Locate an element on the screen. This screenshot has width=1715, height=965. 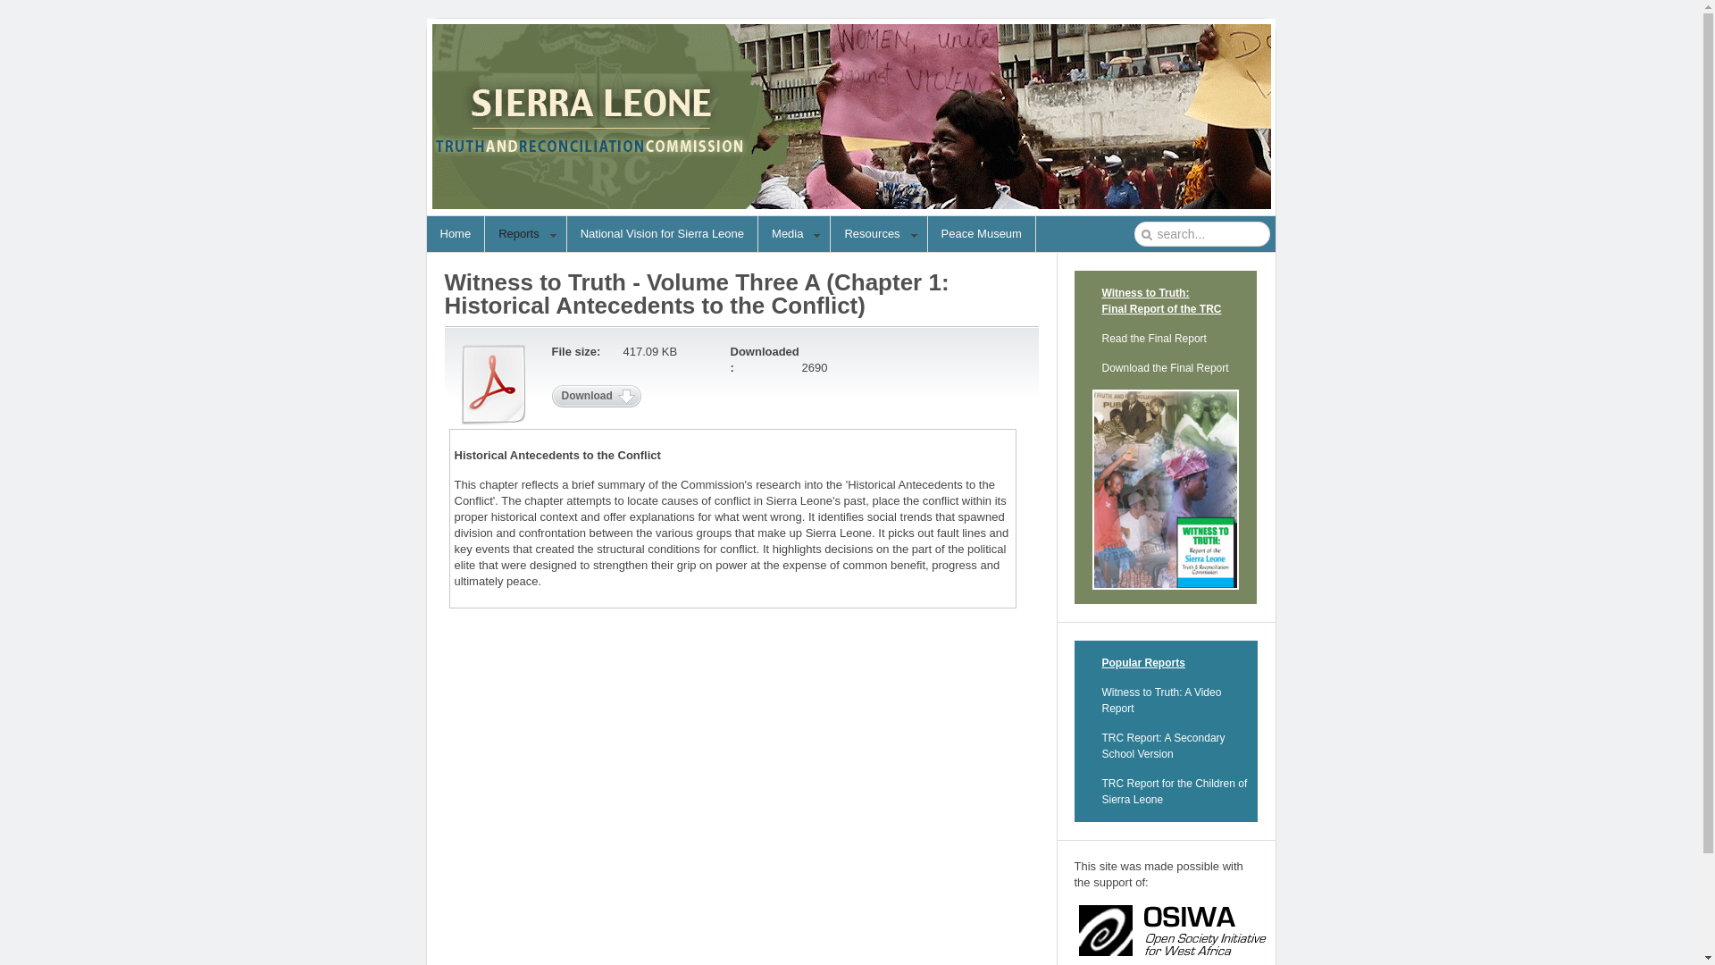
TRC Report for the Children of Sierra Leone is located at coordinates (1175, 792).